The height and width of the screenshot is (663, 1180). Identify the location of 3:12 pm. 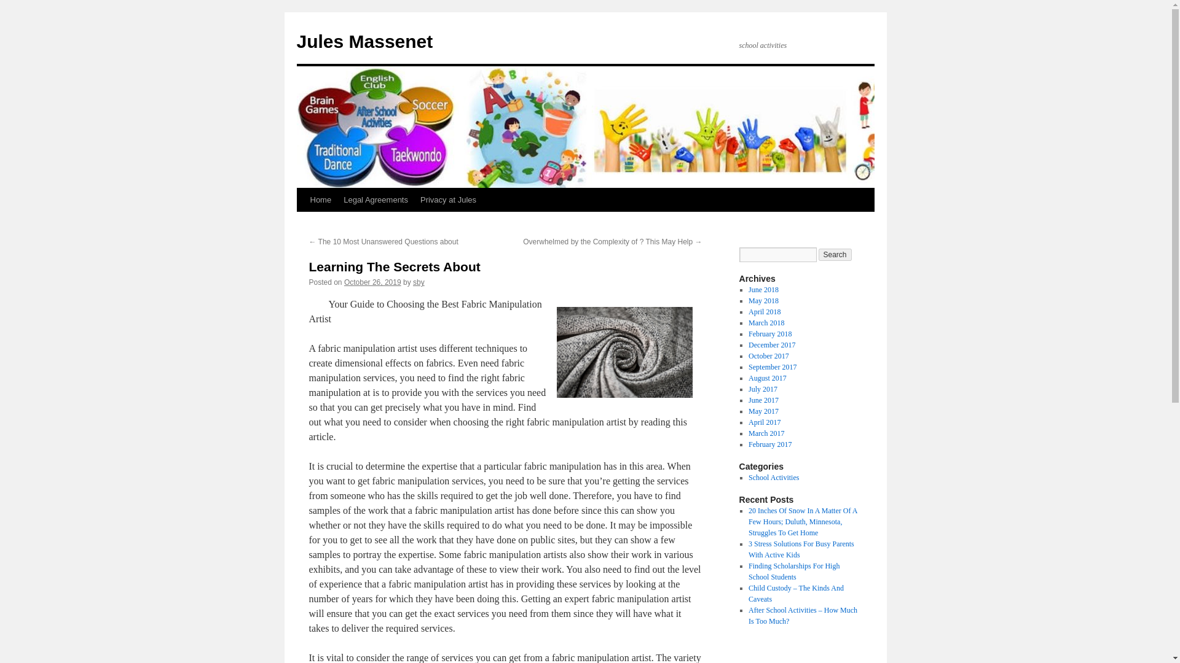
(372, 282).